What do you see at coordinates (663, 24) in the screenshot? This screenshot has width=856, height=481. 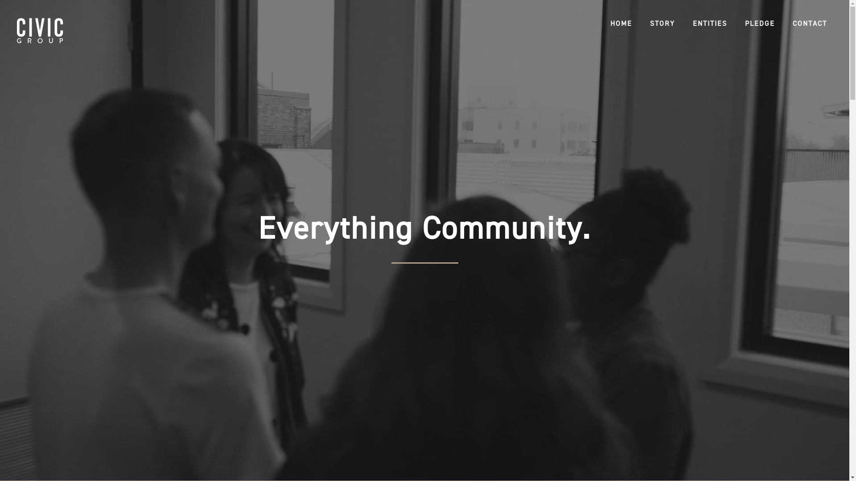 I see `STORY` at bounding box center [663, 24].